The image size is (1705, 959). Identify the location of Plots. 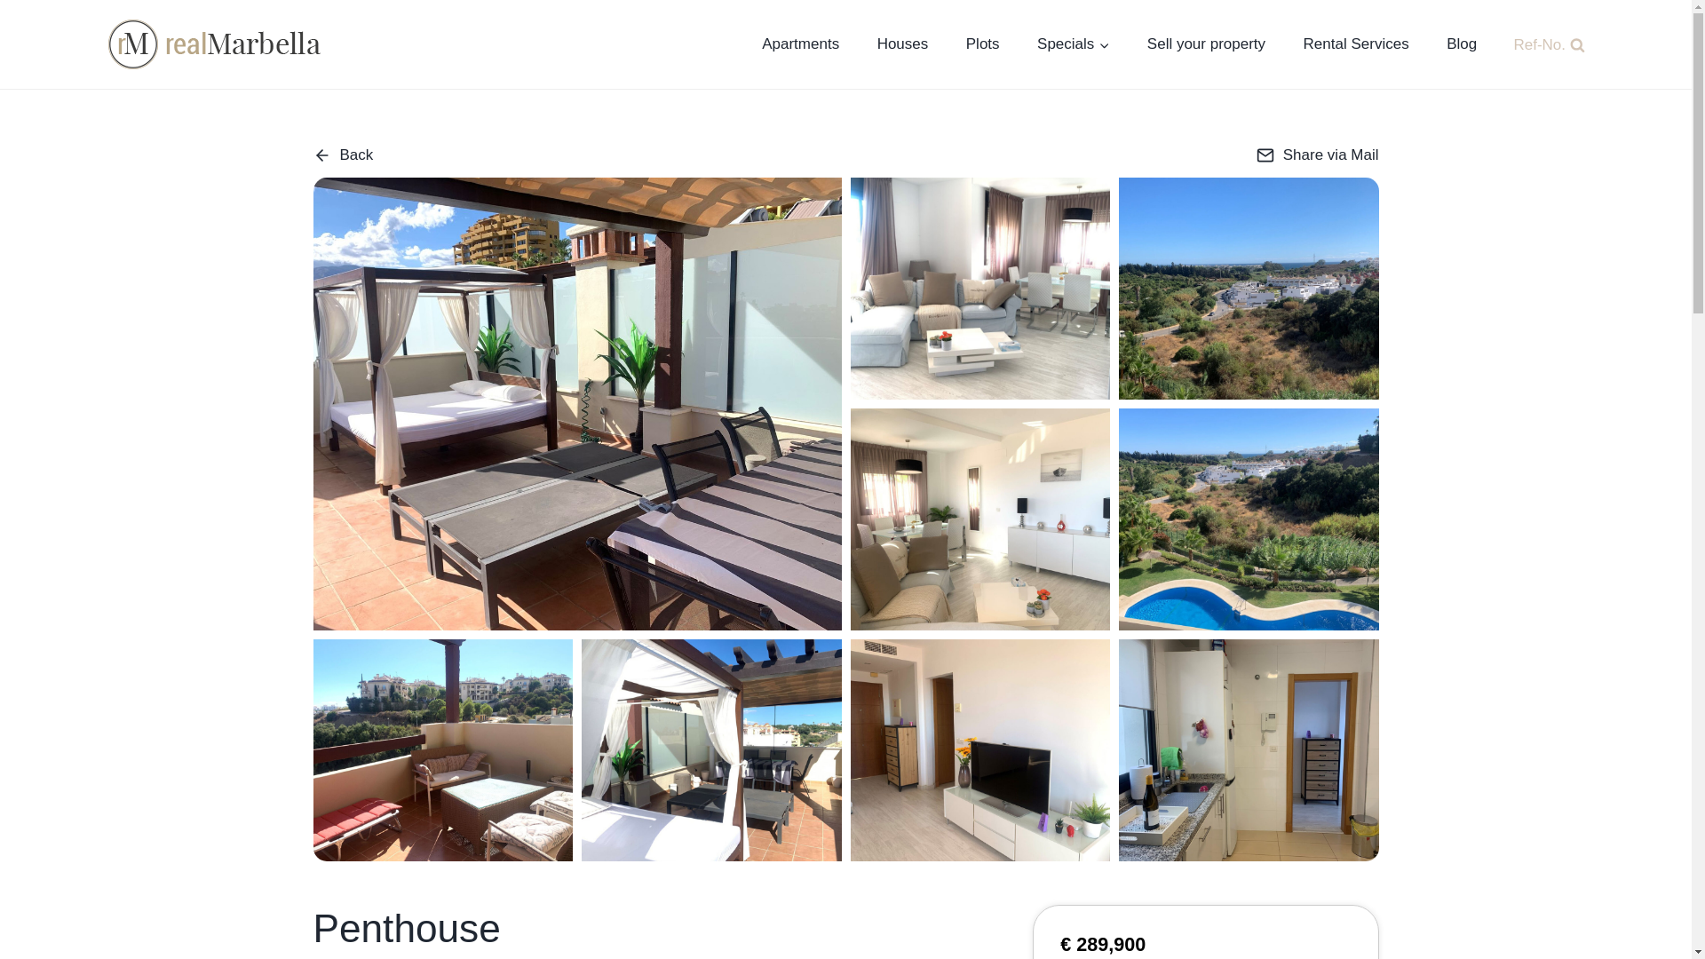
(982, 44).